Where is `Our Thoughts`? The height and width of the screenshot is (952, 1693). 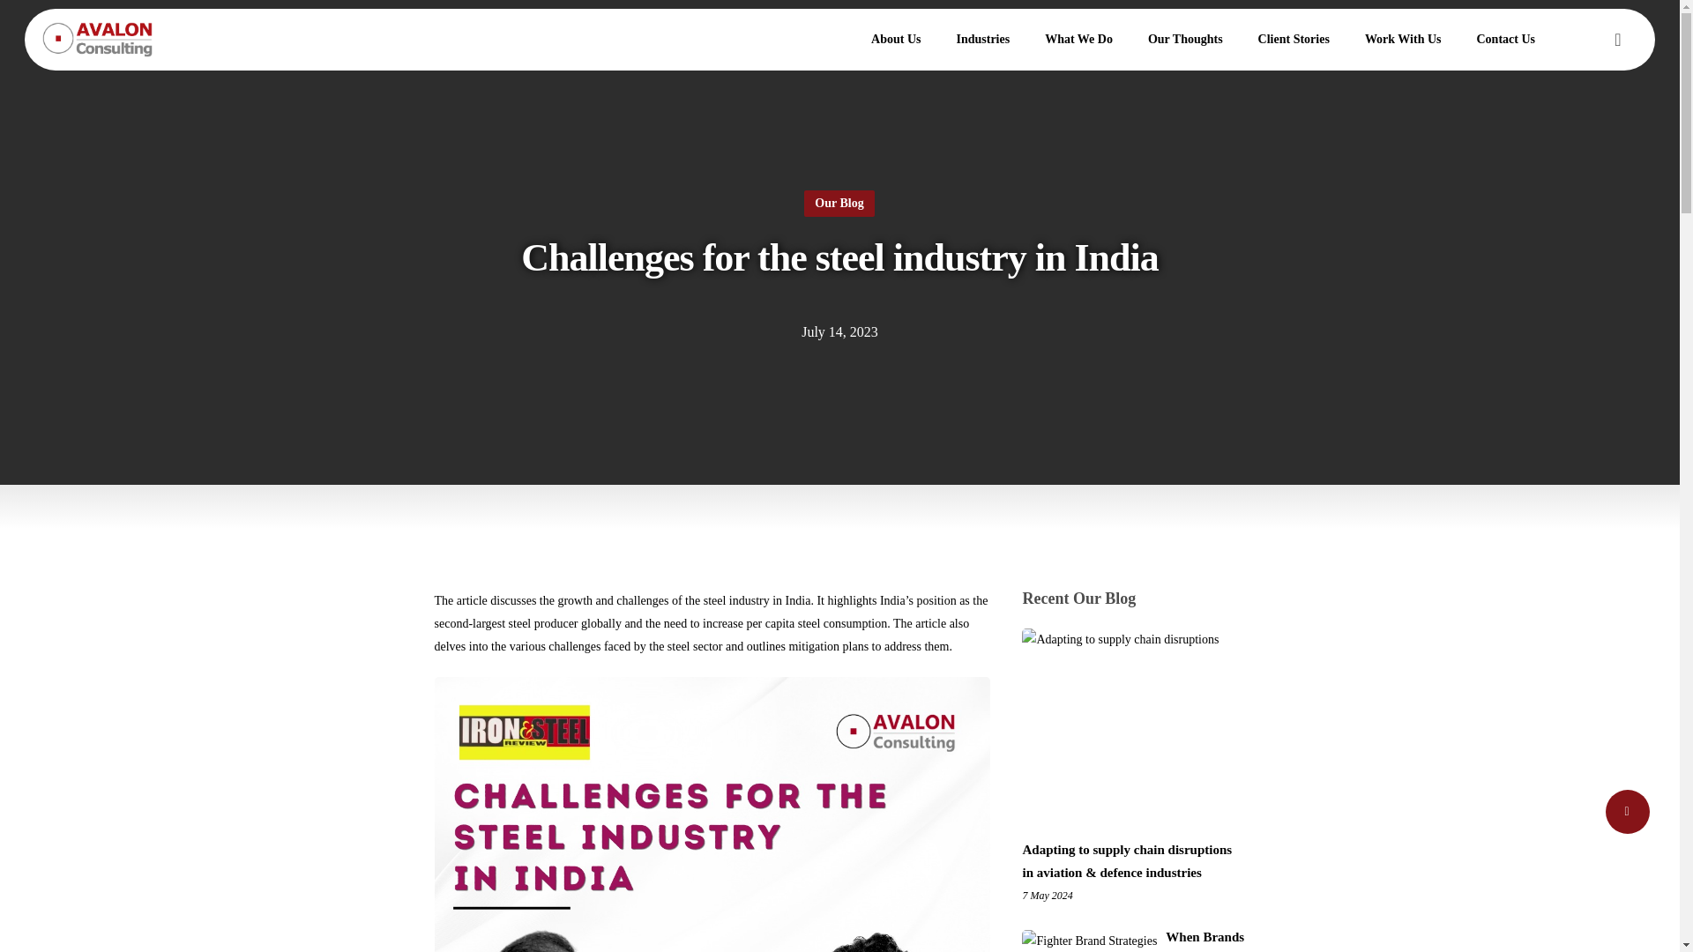
Our Thoughts is located at coordinates (1185, 39).